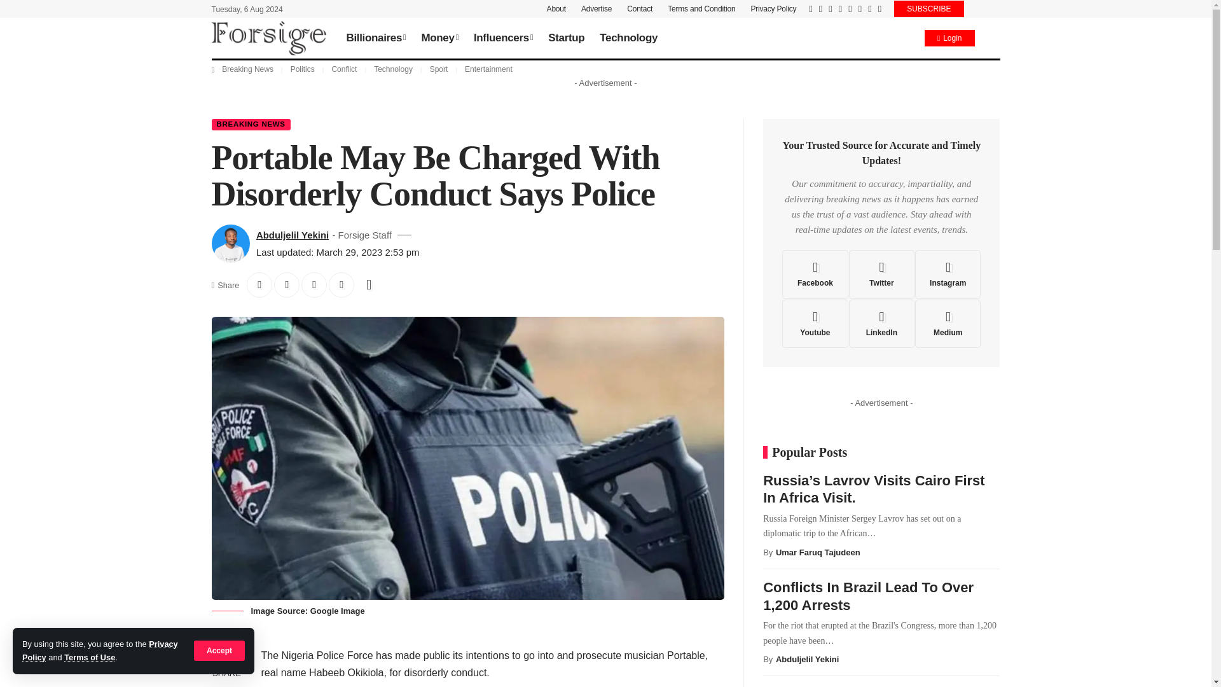  Describe the element at coordinates (439, 38) in the screenshot. I see `Money` at that location.